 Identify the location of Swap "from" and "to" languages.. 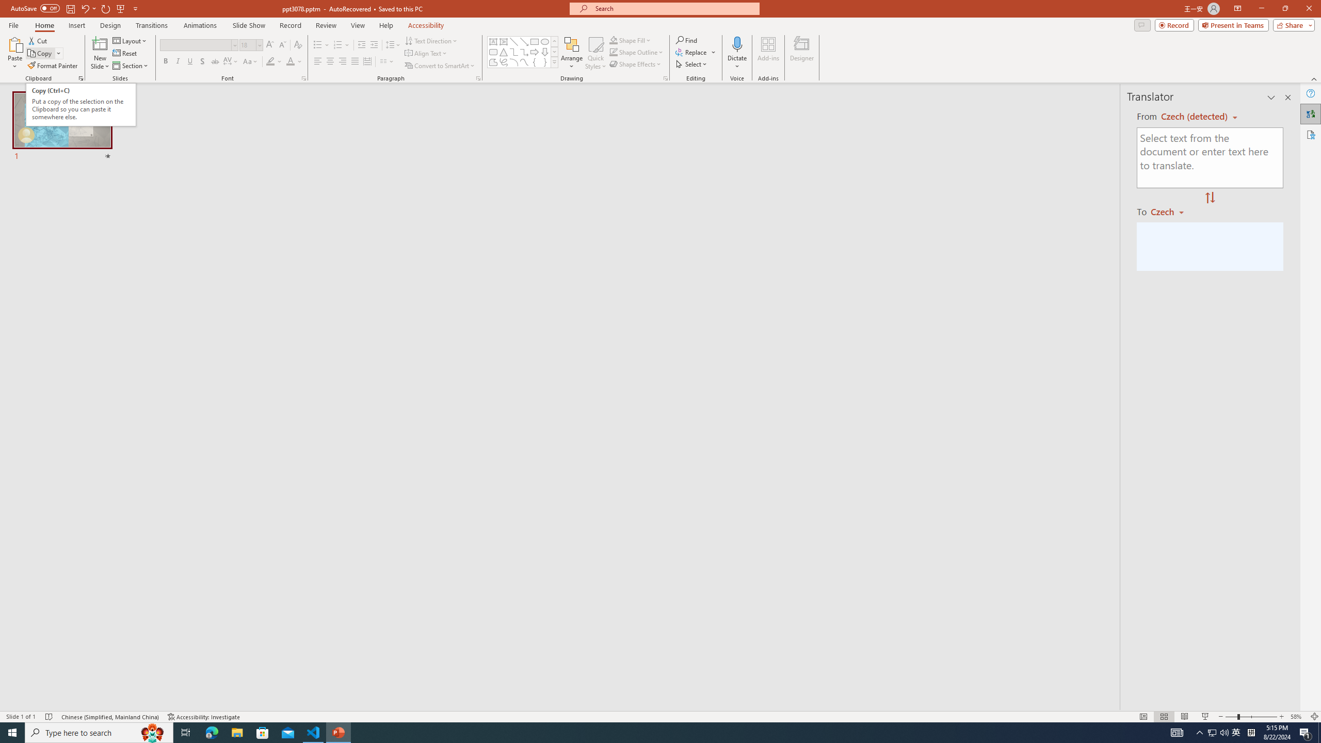
(1210, 198).